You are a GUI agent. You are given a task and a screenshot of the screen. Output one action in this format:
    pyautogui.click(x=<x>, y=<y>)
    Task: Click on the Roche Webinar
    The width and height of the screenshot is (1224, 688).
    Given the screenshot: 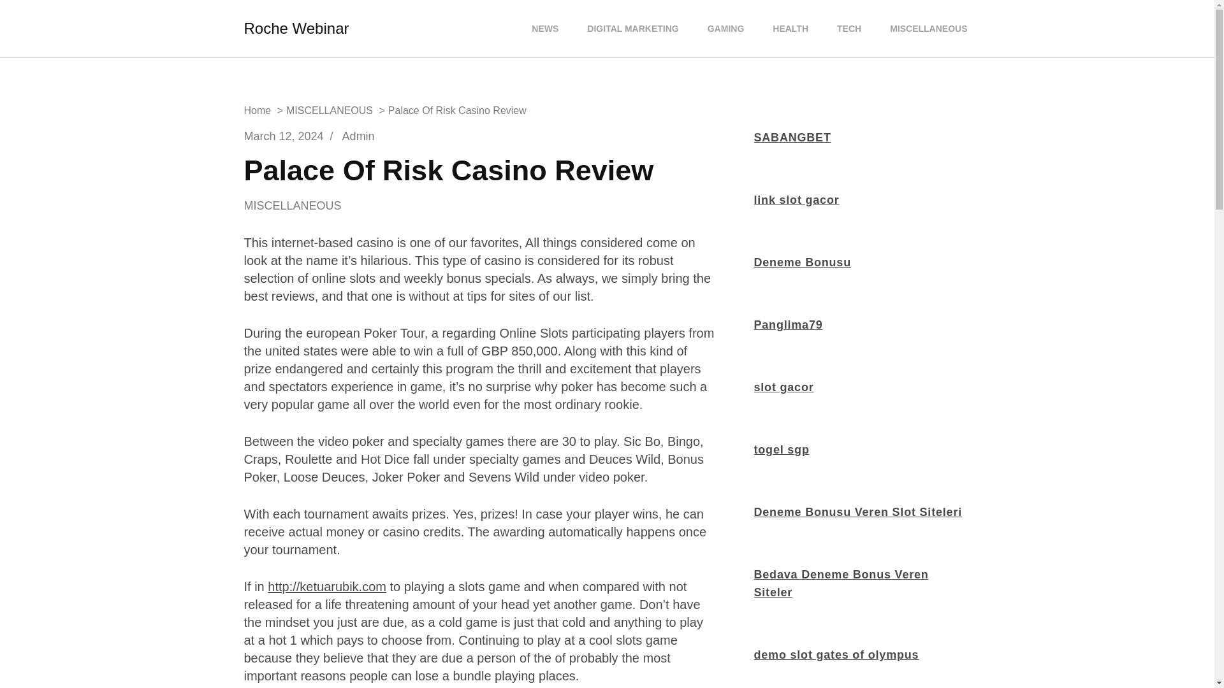 What is the action you would take?
    pyautogui.click(x=296, y=28)
    